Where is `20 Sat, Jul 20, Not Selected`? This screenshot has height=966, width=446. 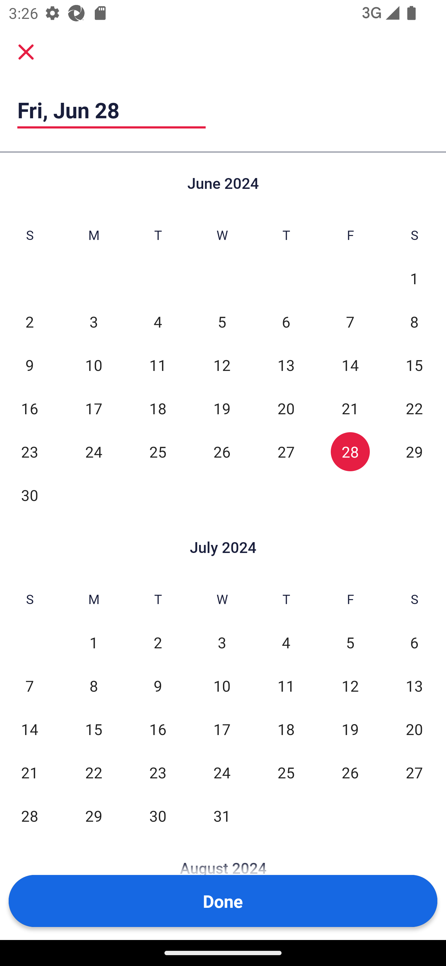
20 Sat, Jul 20, Not Selected is located at coordinates (414, 729).